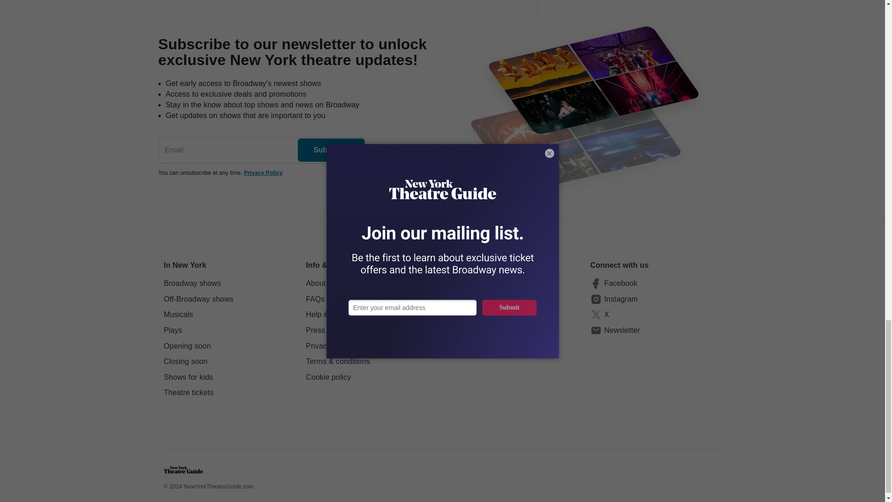 Image resolution: width=892 pixels, height=502 pixels. Describe the element at coordinates (229, 315) in the screenshot. I see `Musicals` at that location.